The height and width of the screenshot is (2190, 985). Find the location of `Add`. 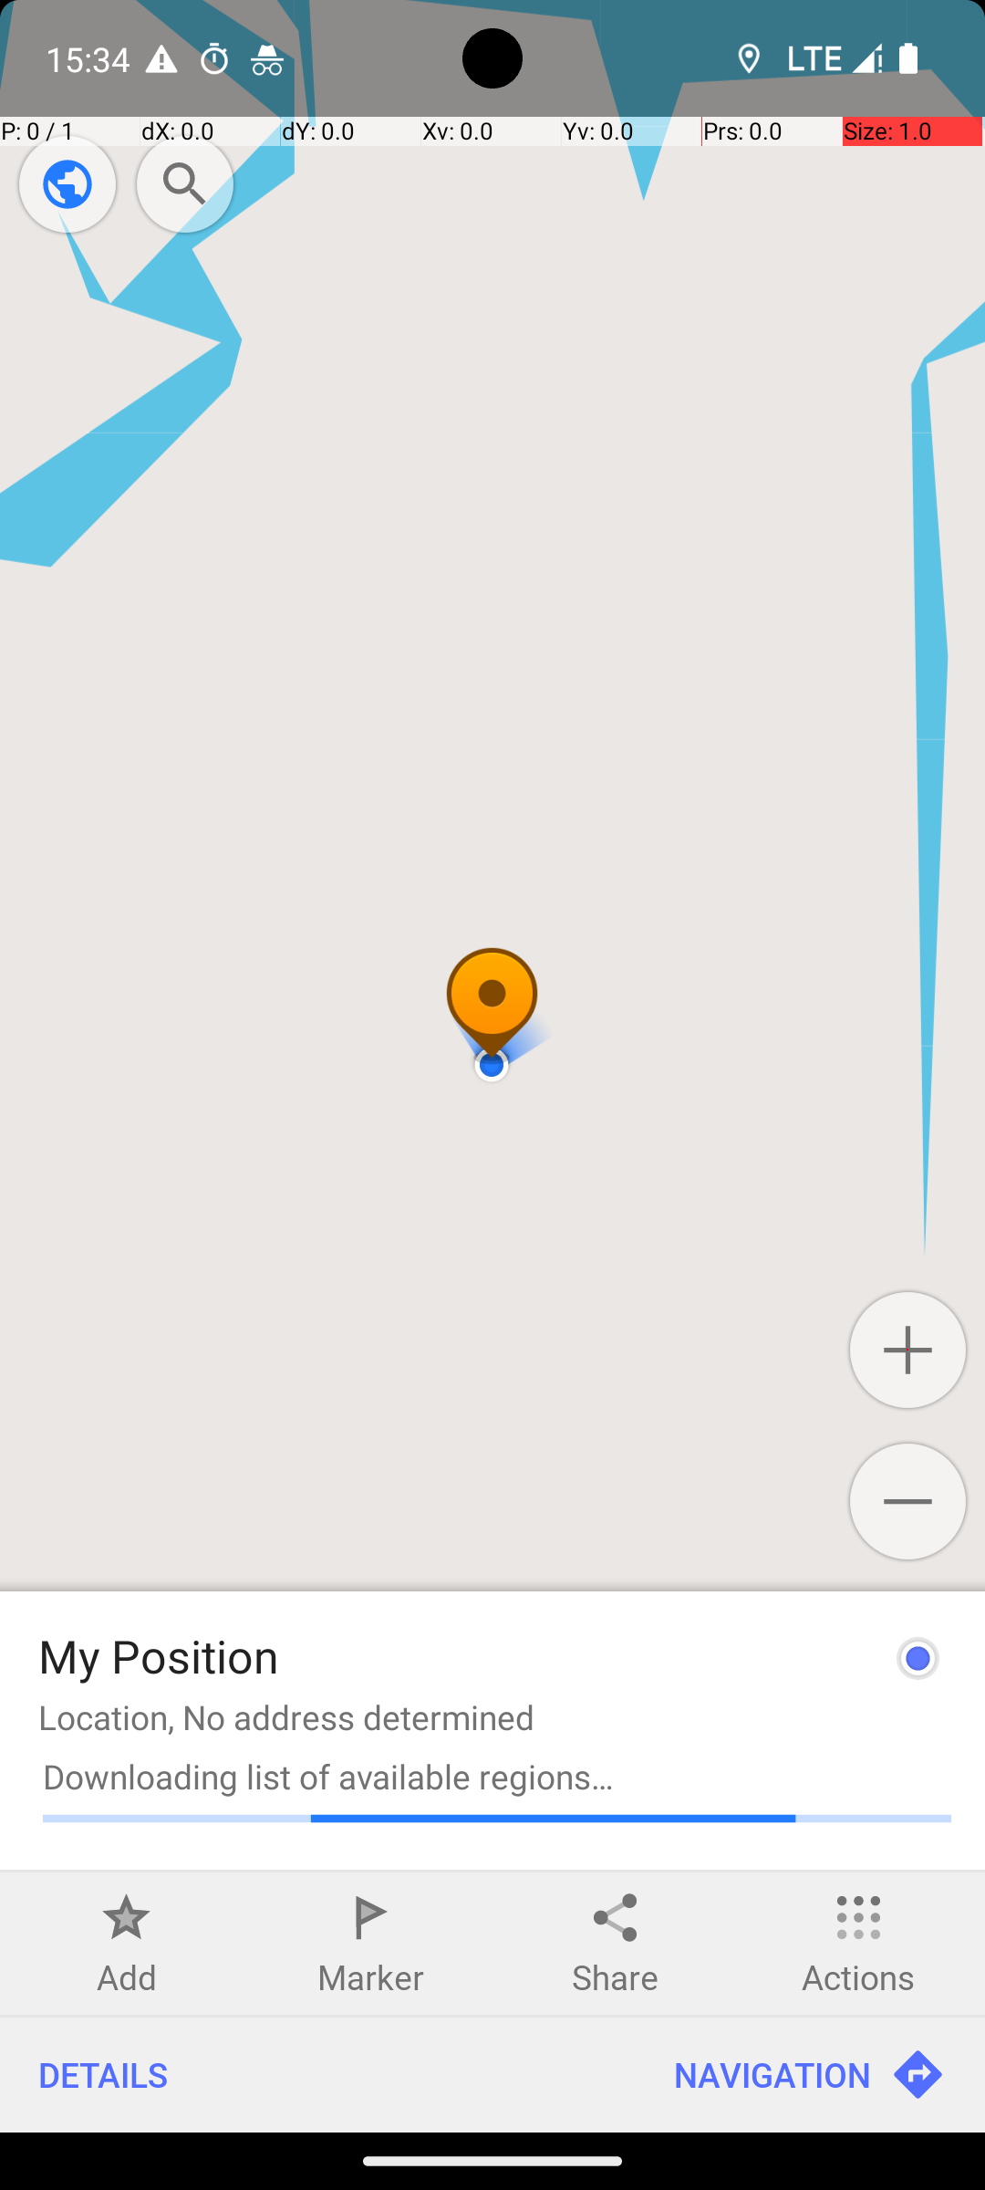

Add is located at coordinates (127, 1976).